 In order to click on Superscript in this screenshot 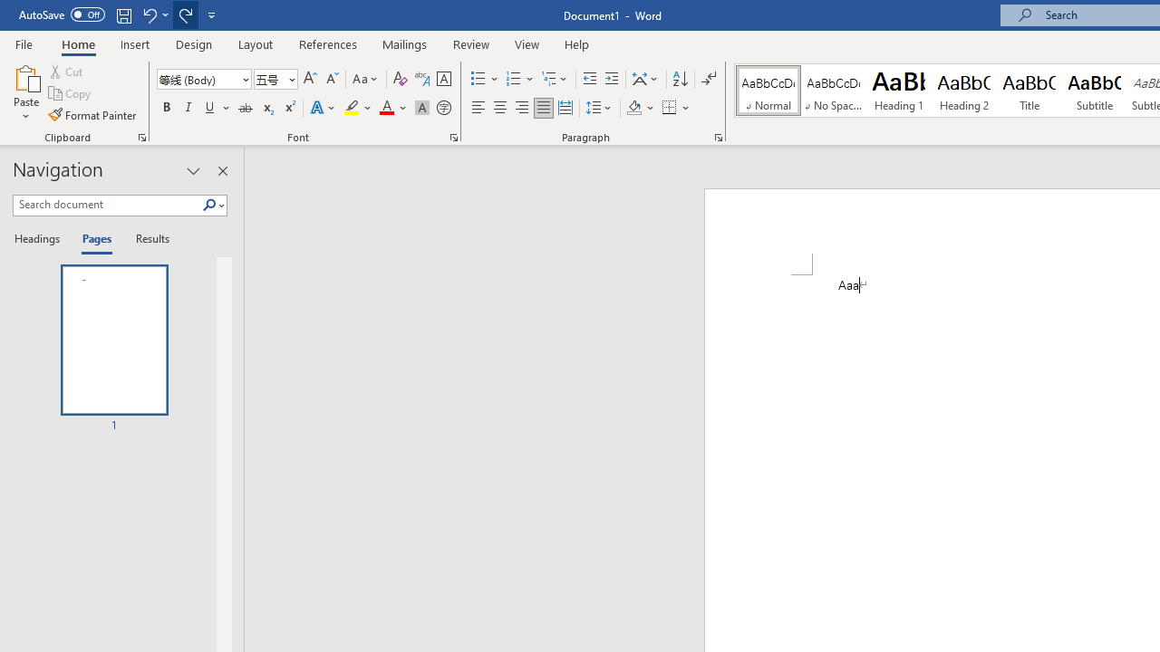, I will do `click(289, 109)`.